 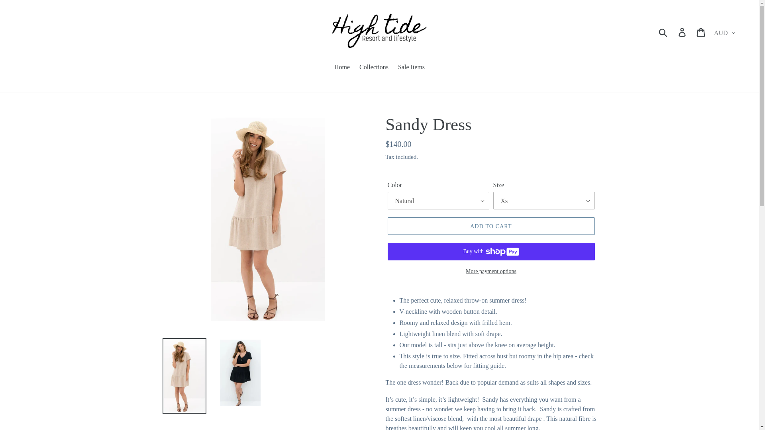 I want to click on Cart, so click(x=701, y=32).